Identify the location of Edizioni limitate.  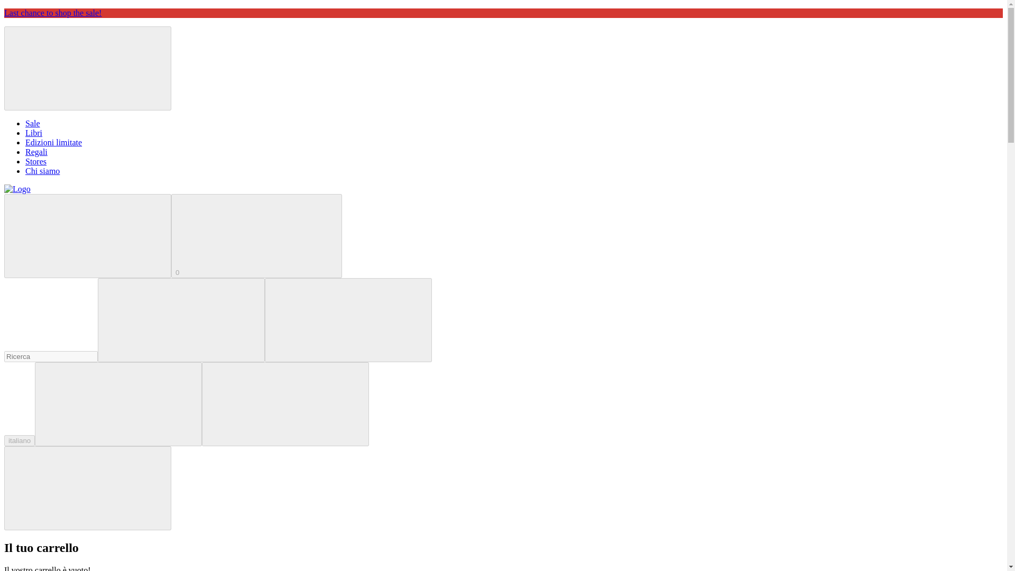
(54, 142).